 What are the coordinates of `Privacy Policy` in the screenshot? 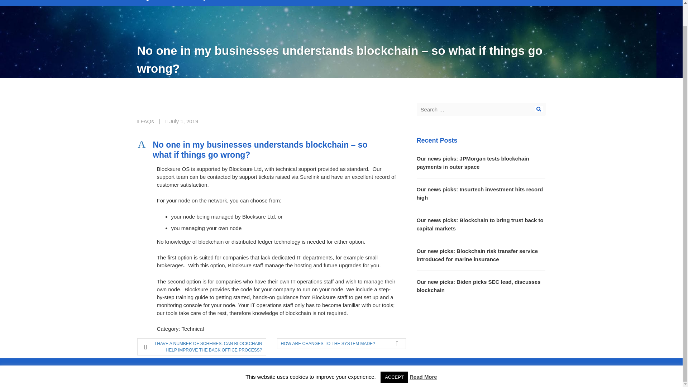 It's located at (285, 368).